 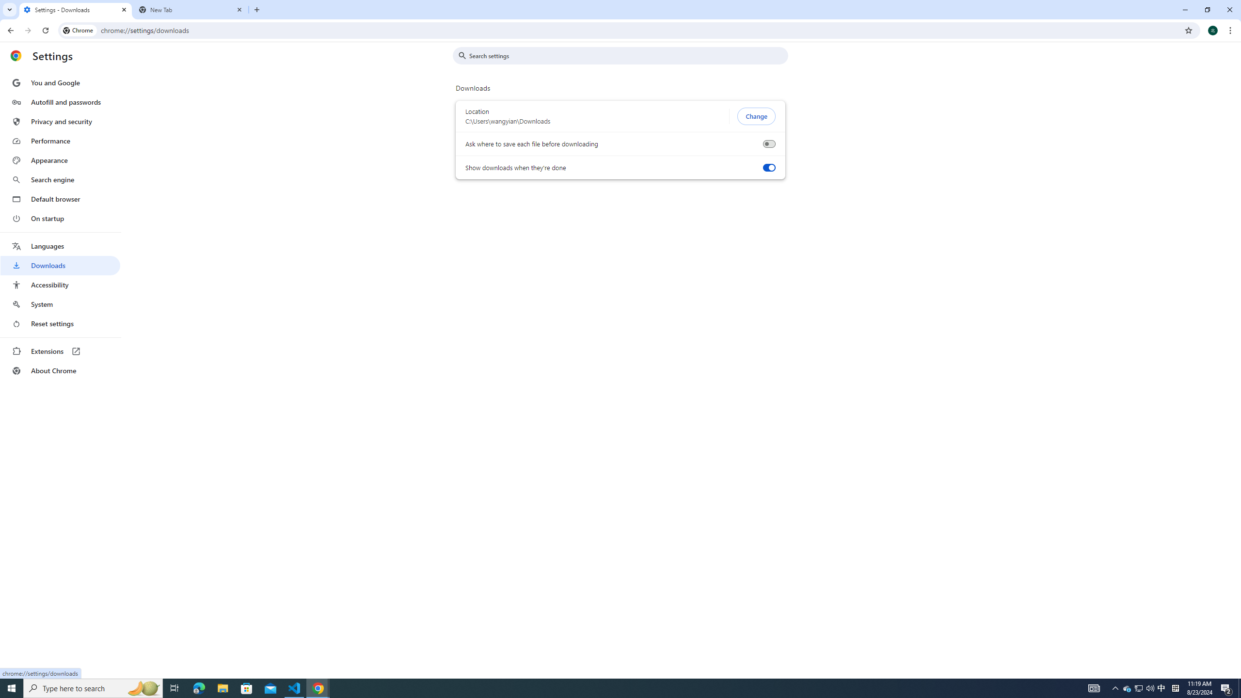 I want to click on You and Google, so click(x=60, y=83).